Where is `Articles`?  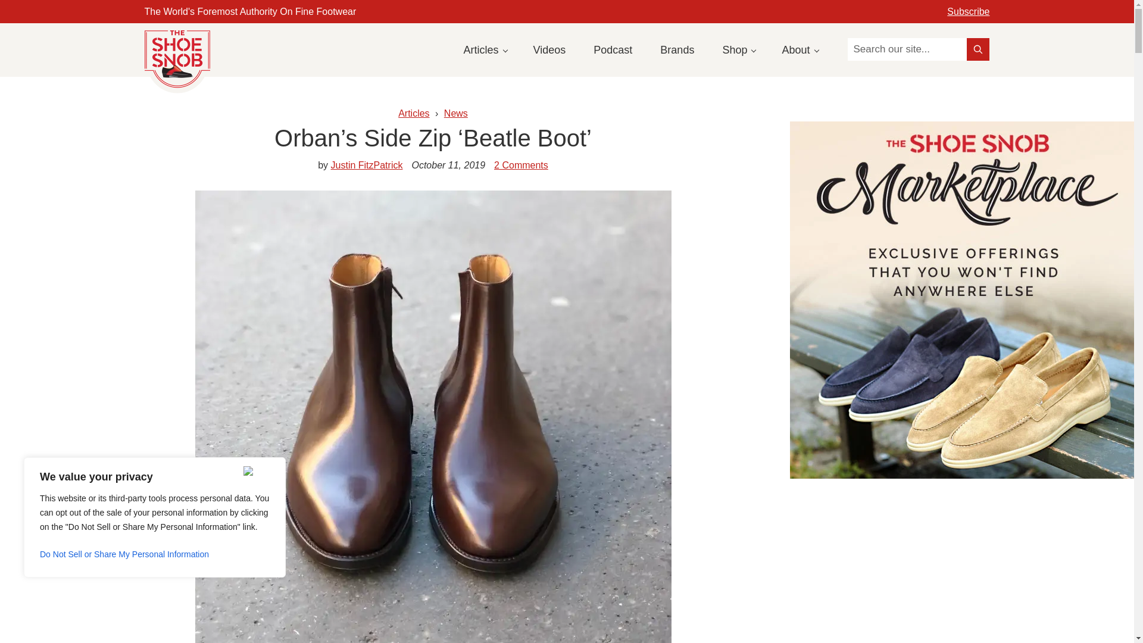 Articles is located at coordinates (485, 49).